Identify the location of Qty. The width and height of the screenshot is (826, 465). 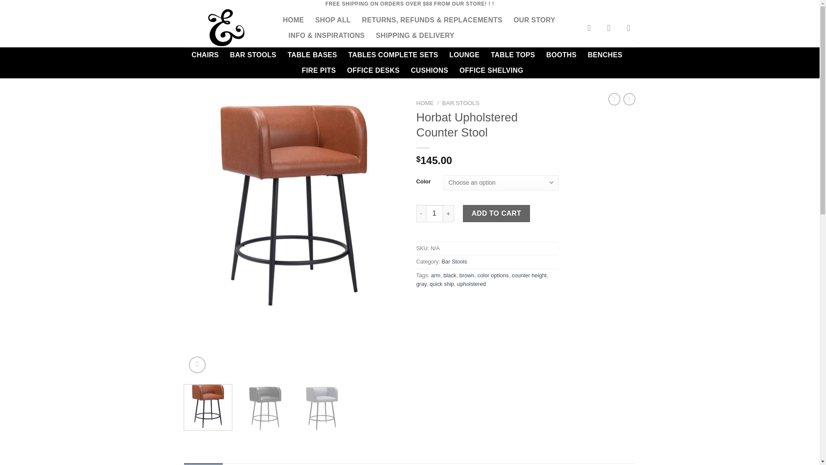
(435, 214).